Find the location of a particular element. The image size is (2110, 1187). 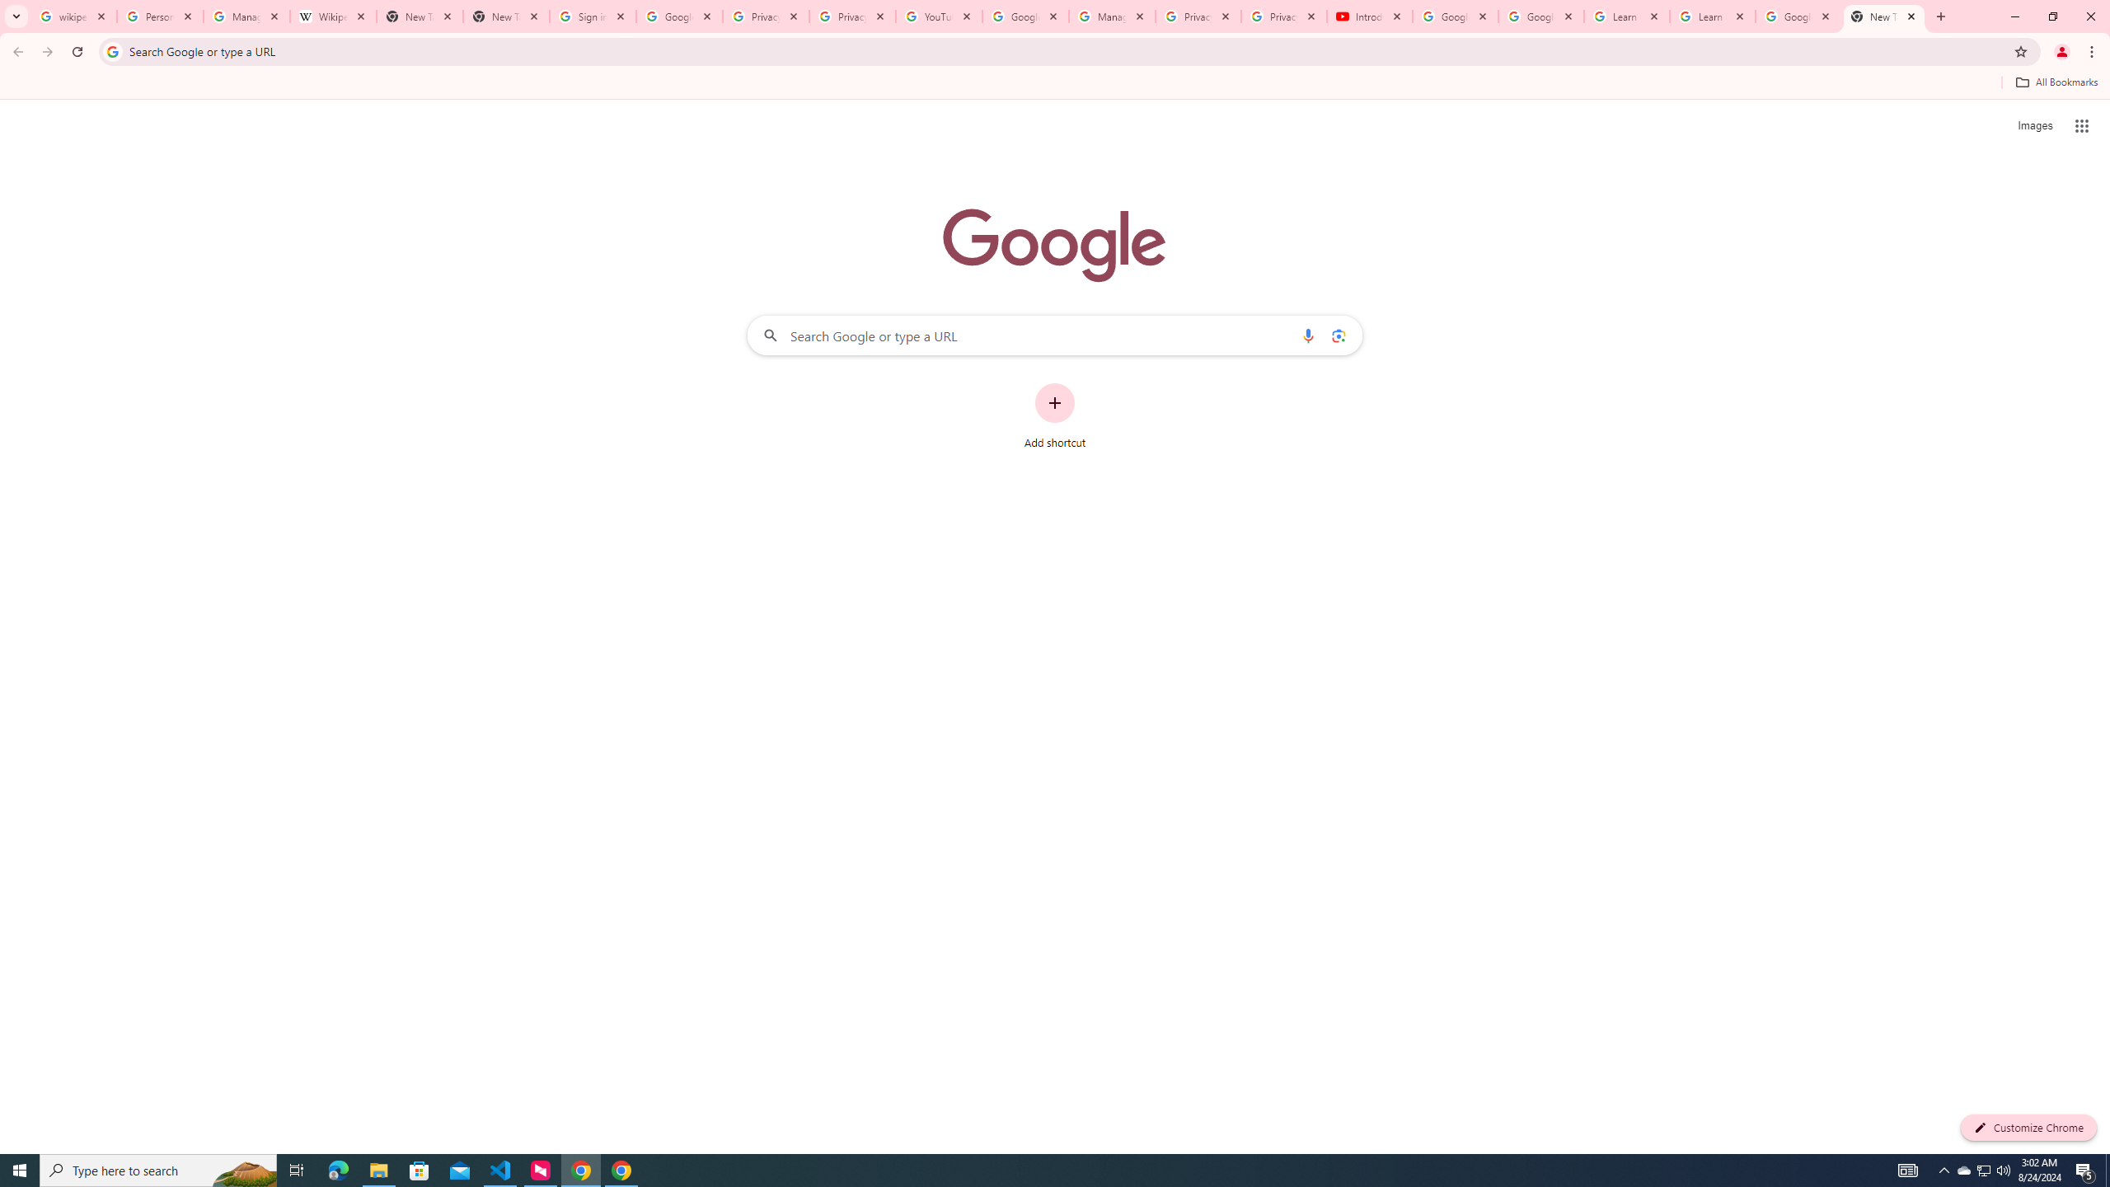

Personalization & Google Search results - Google Search Help is located at coordinates (160, 16).